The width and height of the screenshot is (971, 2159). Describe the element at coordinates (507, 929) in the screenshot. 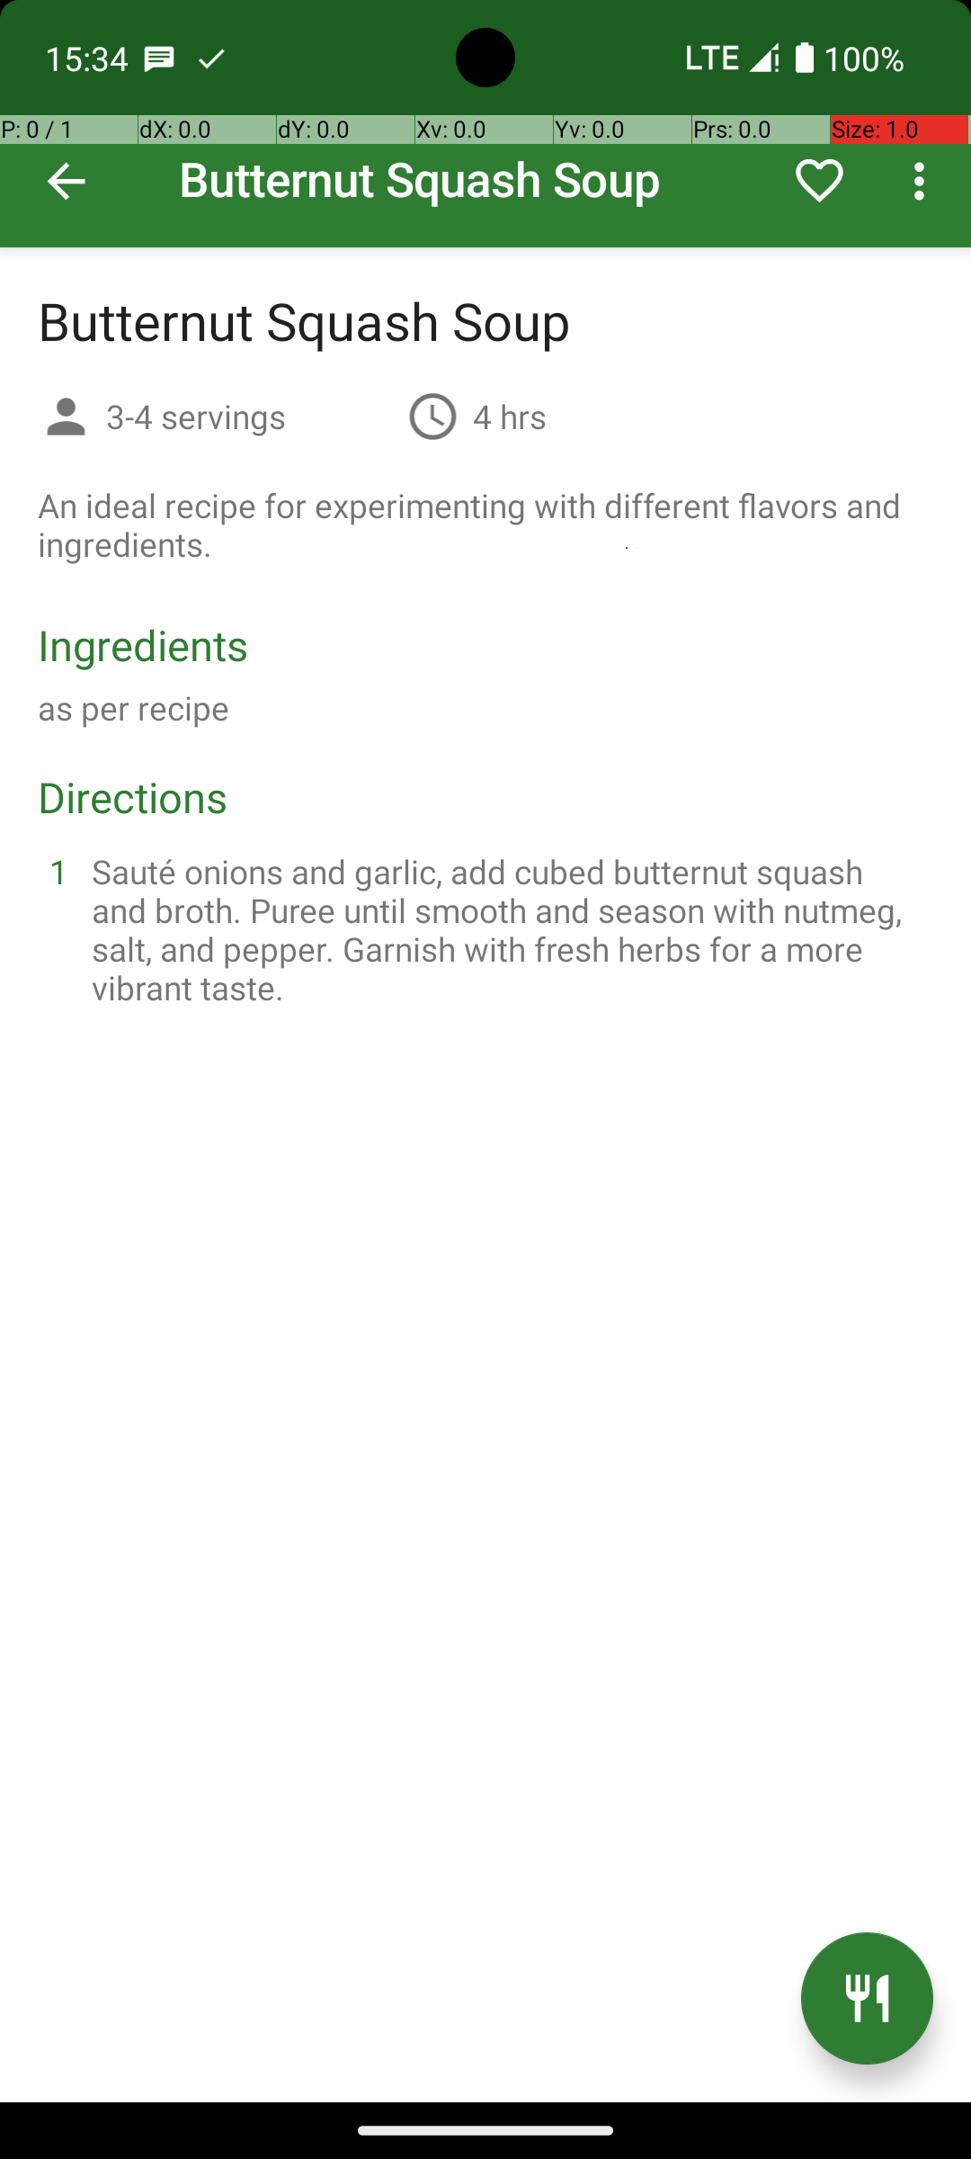

I see `Sauté onions and garlic, add cubed butternut squash and broth. Puree until smooth and season with nutmeg, salt, and pepper. Garnish with fresh herbs for a more vibrant taste.` at that location.